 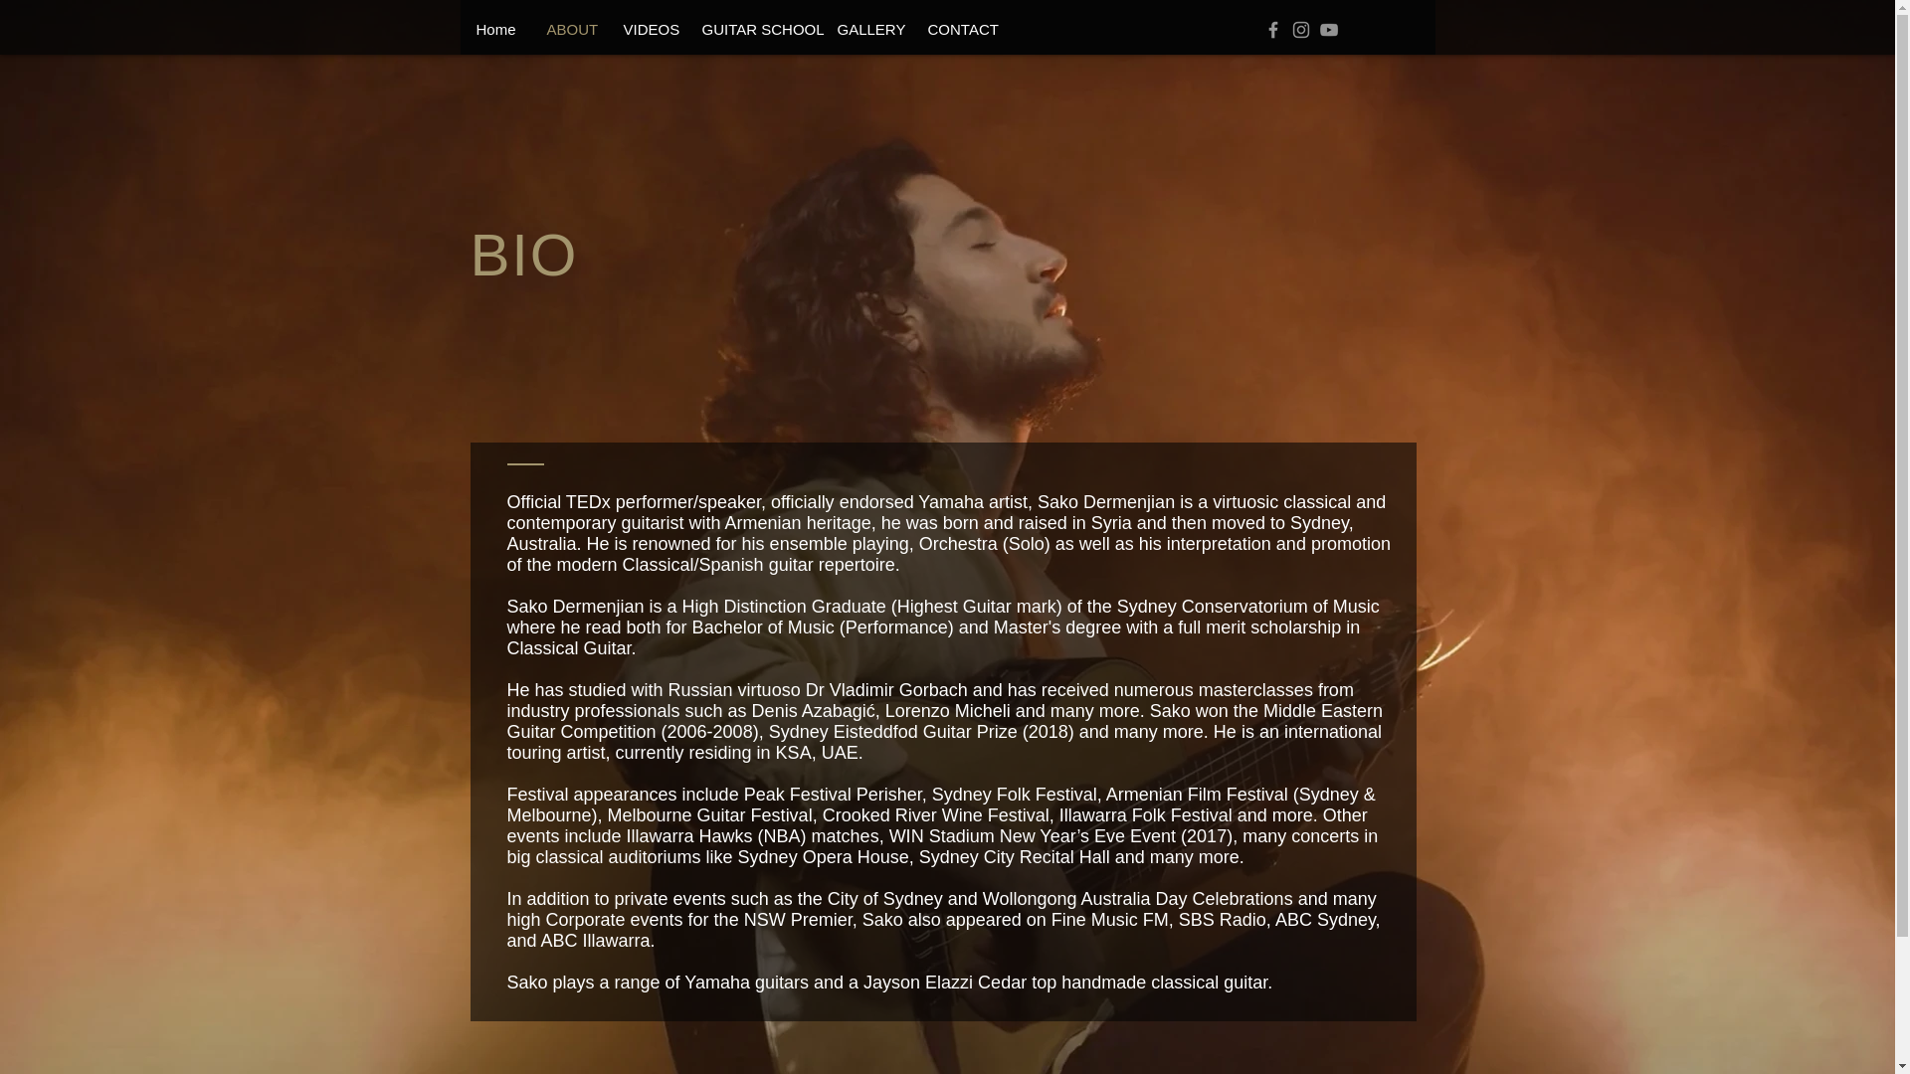 I want to click on CONTACT, so click(x=955, y=30).